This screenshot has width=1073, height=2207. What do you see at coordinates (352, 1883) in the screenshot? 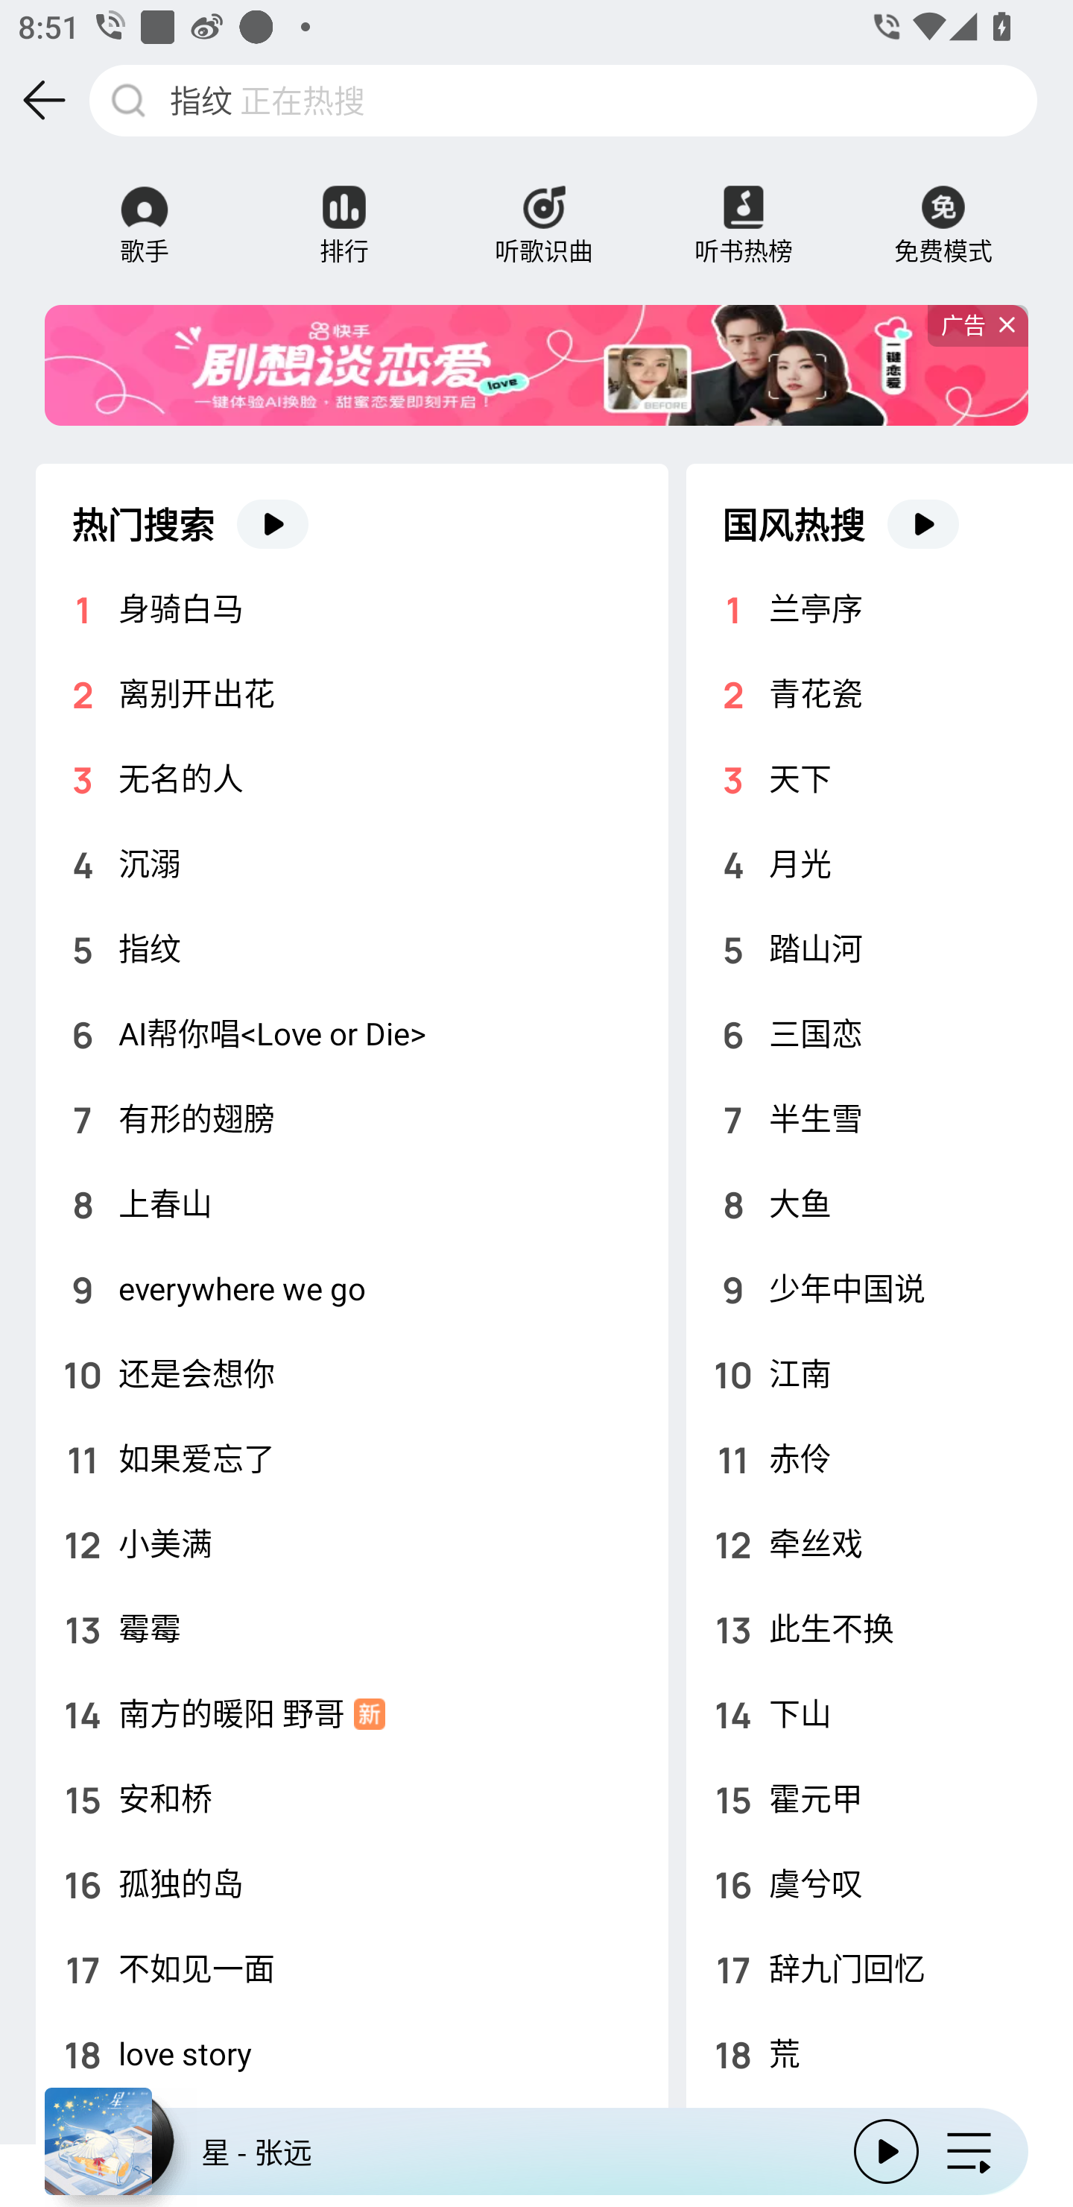
I see `16 孤独的岛` at bounding box center [352, 1883].